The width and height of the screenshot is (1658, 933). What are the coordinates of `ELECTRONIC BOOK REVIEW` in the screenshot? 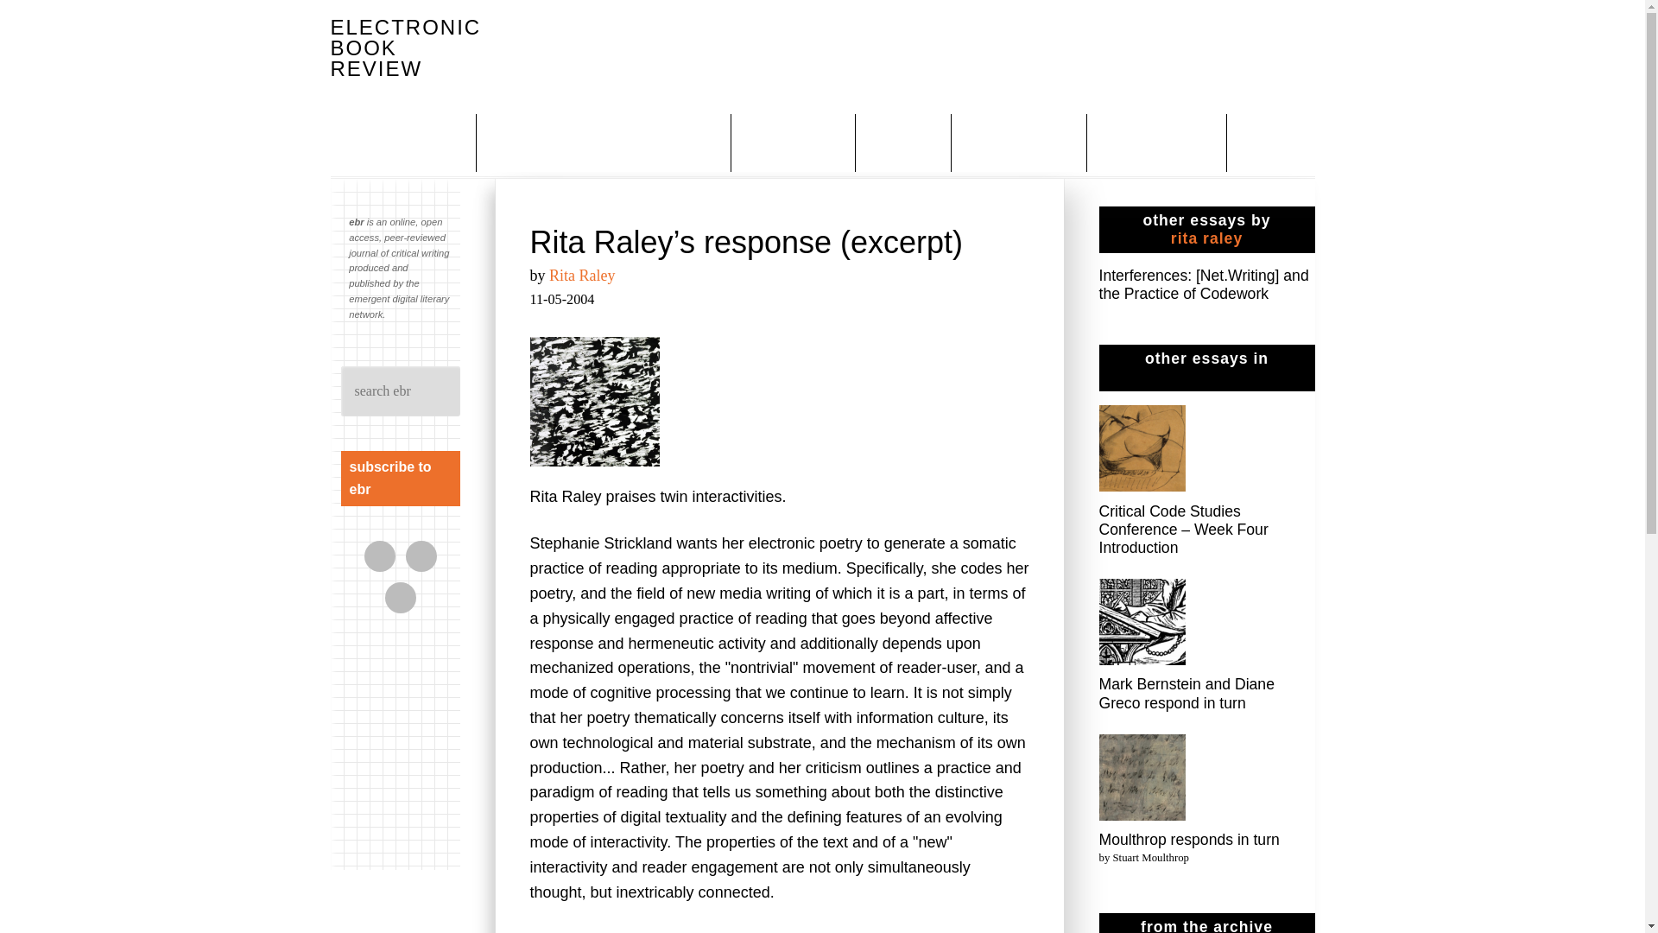 It's located at (405, 48).